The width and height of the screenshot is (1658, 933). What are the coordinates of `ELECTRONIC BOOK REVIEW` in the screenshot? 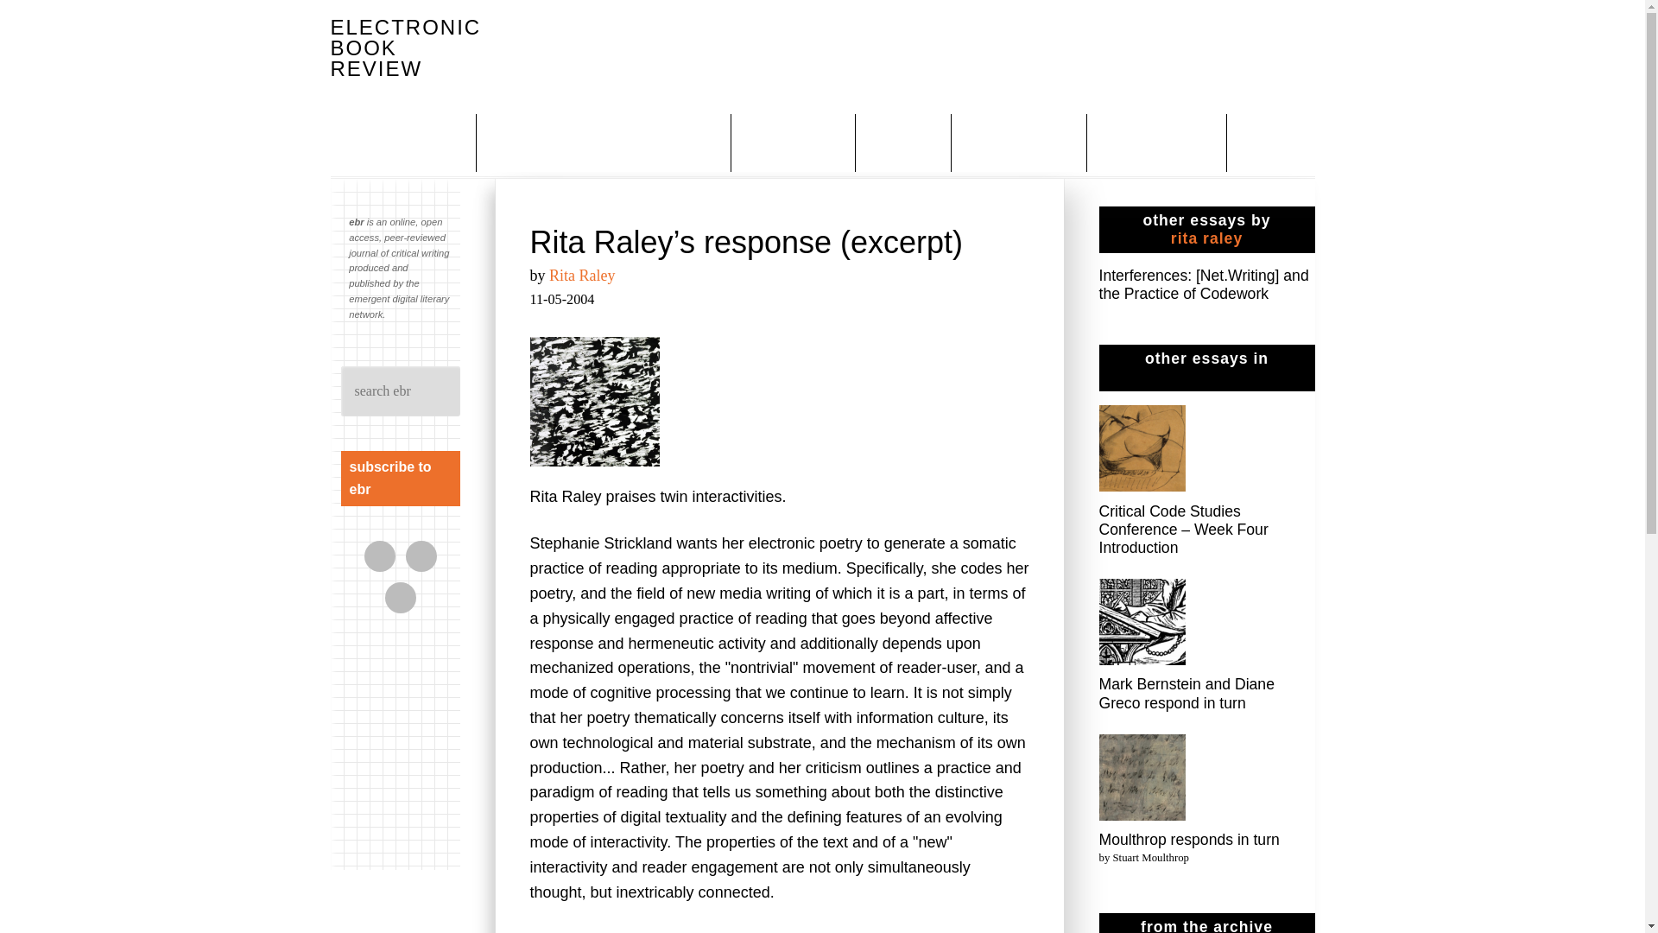 It's located at (405, 48).